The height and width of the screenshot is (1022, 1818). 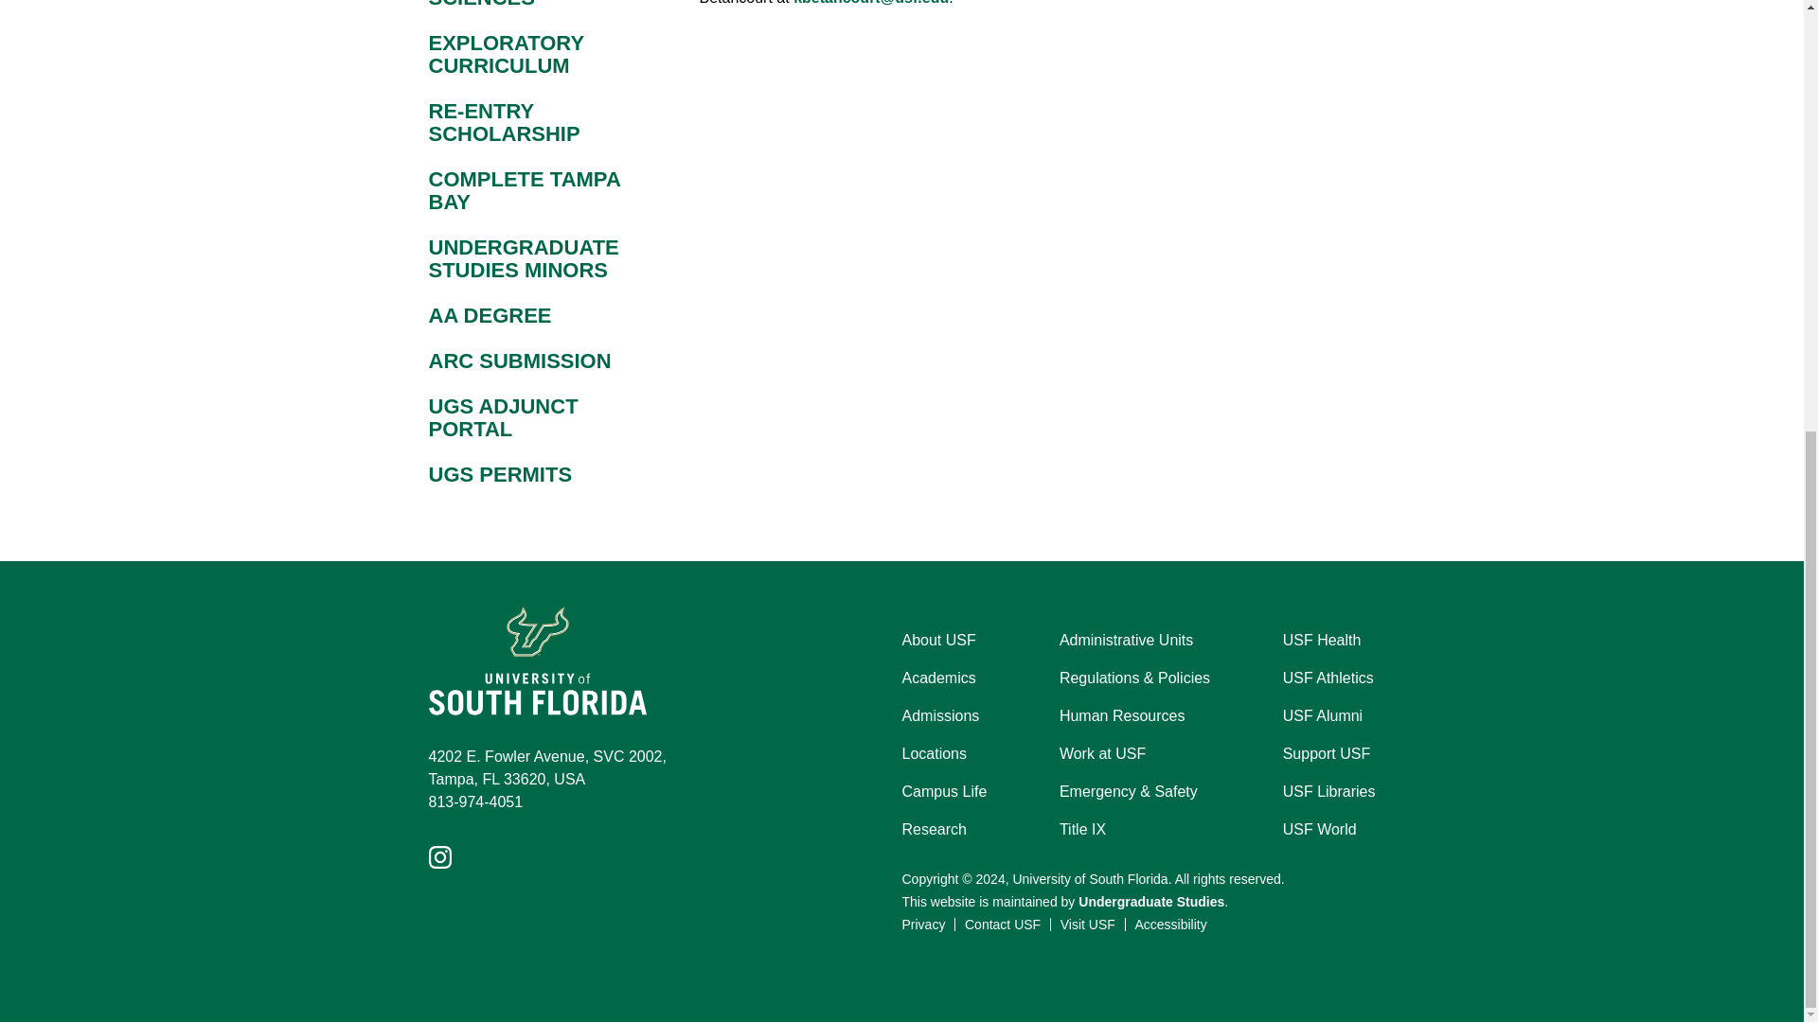 I want to click on Locations, so click(x=934, y=753).